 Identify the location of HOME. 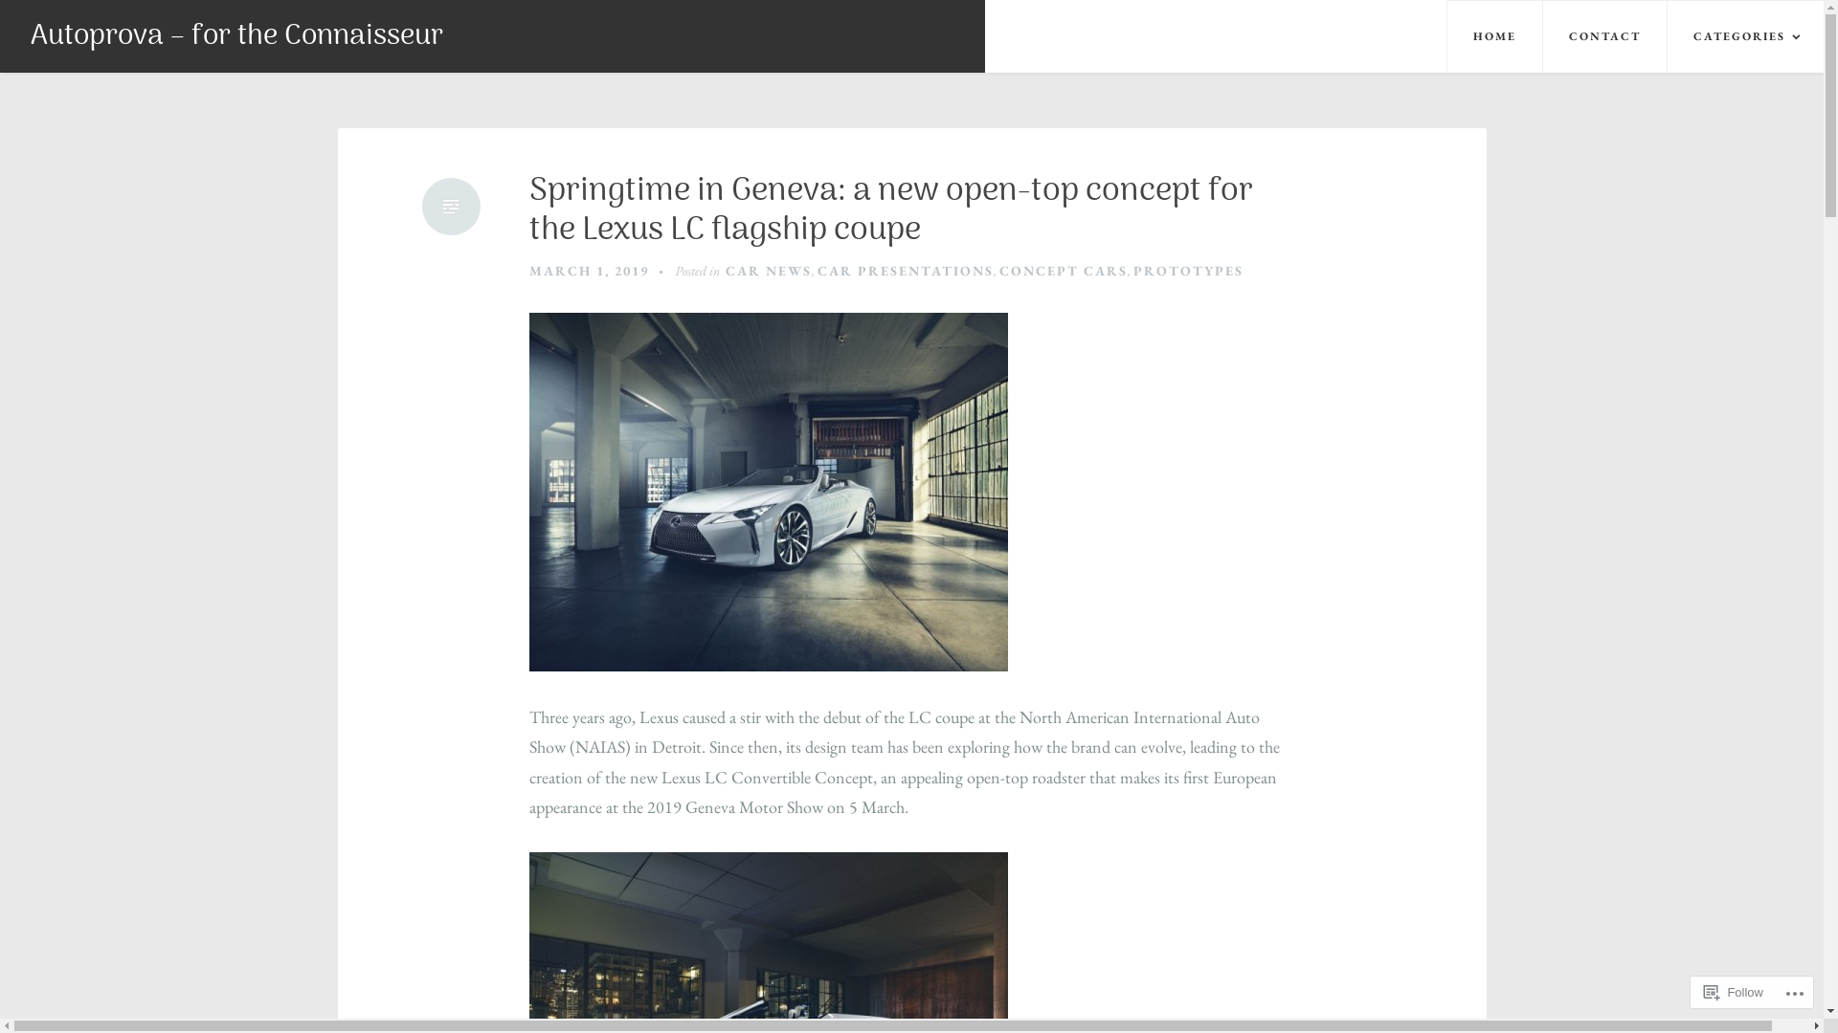
(1494, 36).